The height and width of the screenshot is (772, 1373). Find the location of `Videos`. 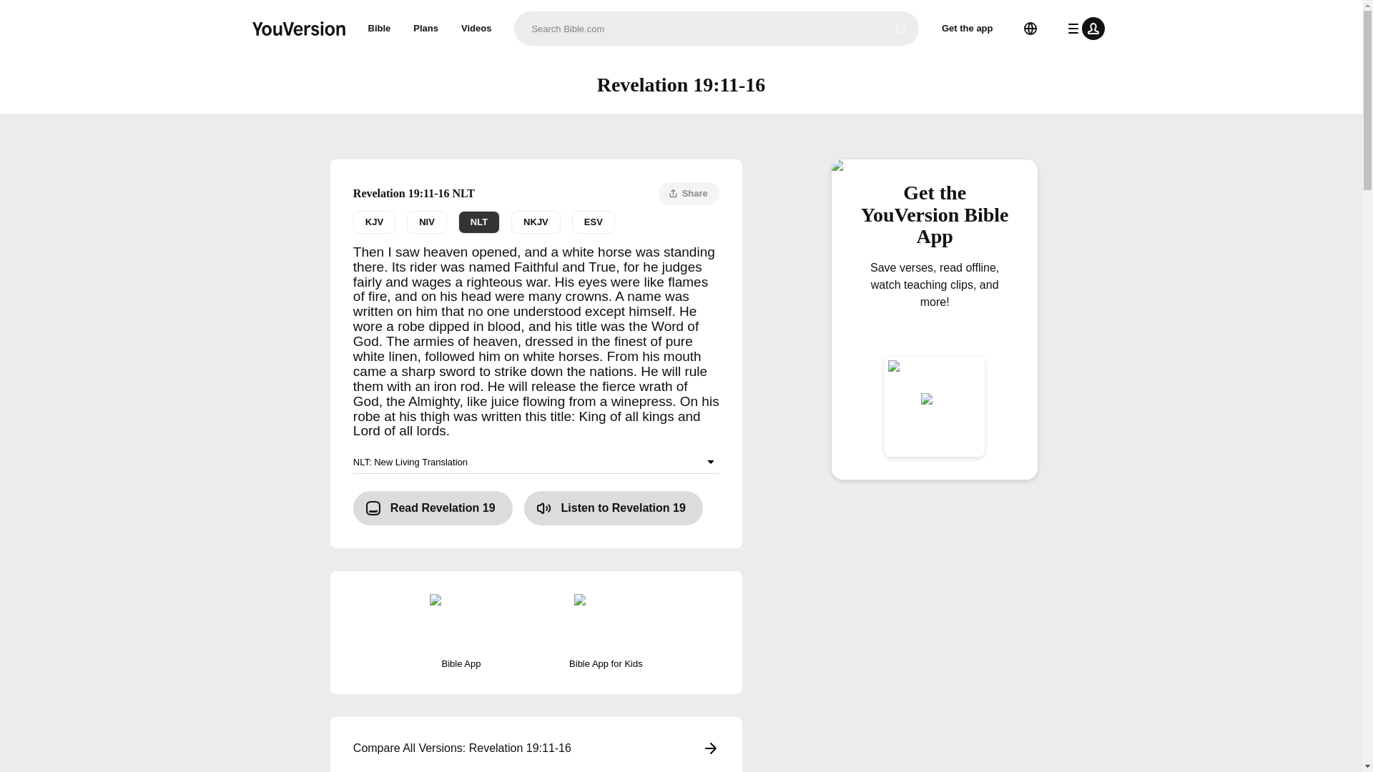

Videos is located at coordinates (536, 462).